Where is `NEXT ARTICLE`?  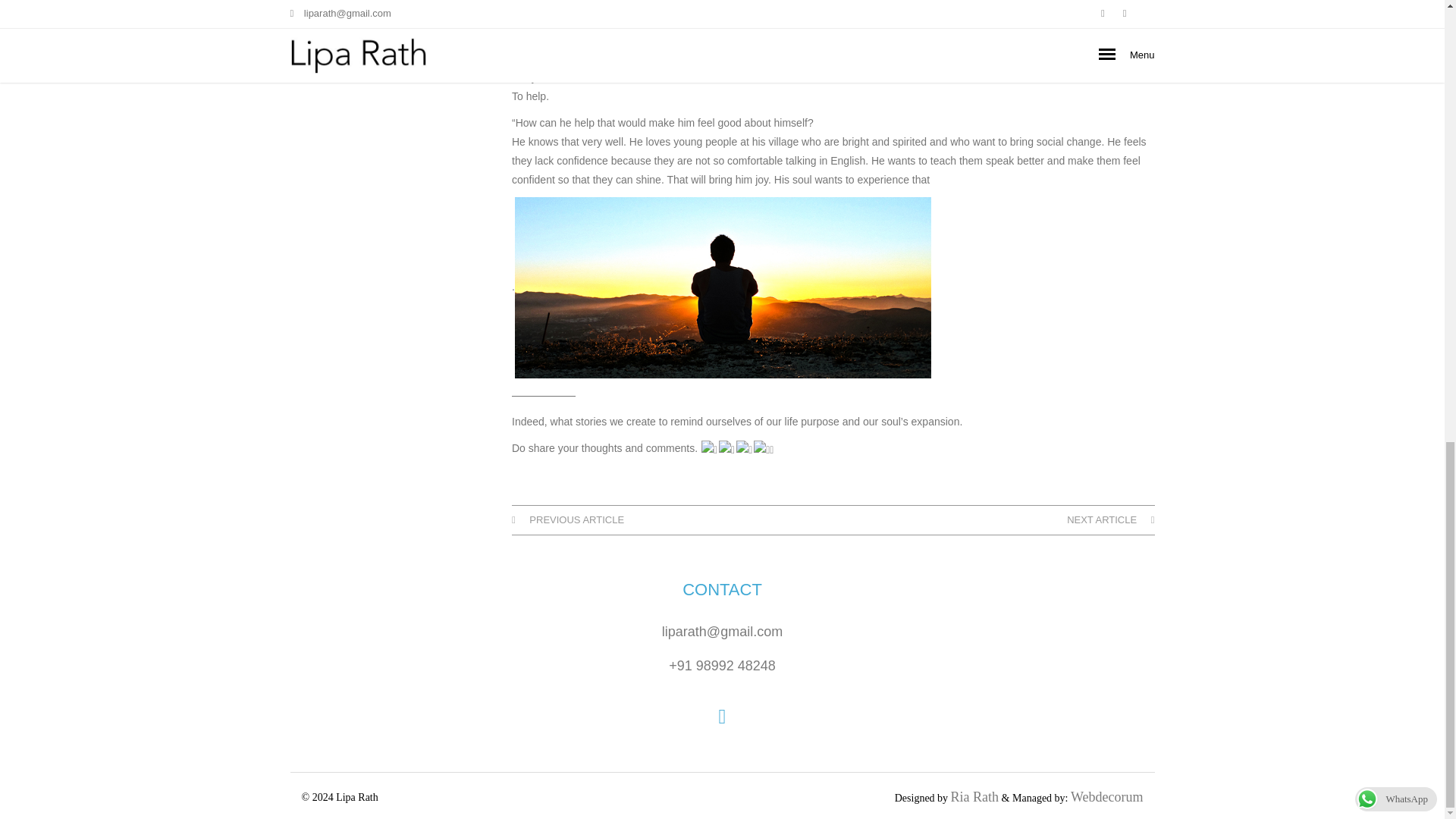 NEXT ARTICLE is located at coordinates (1110, 520).